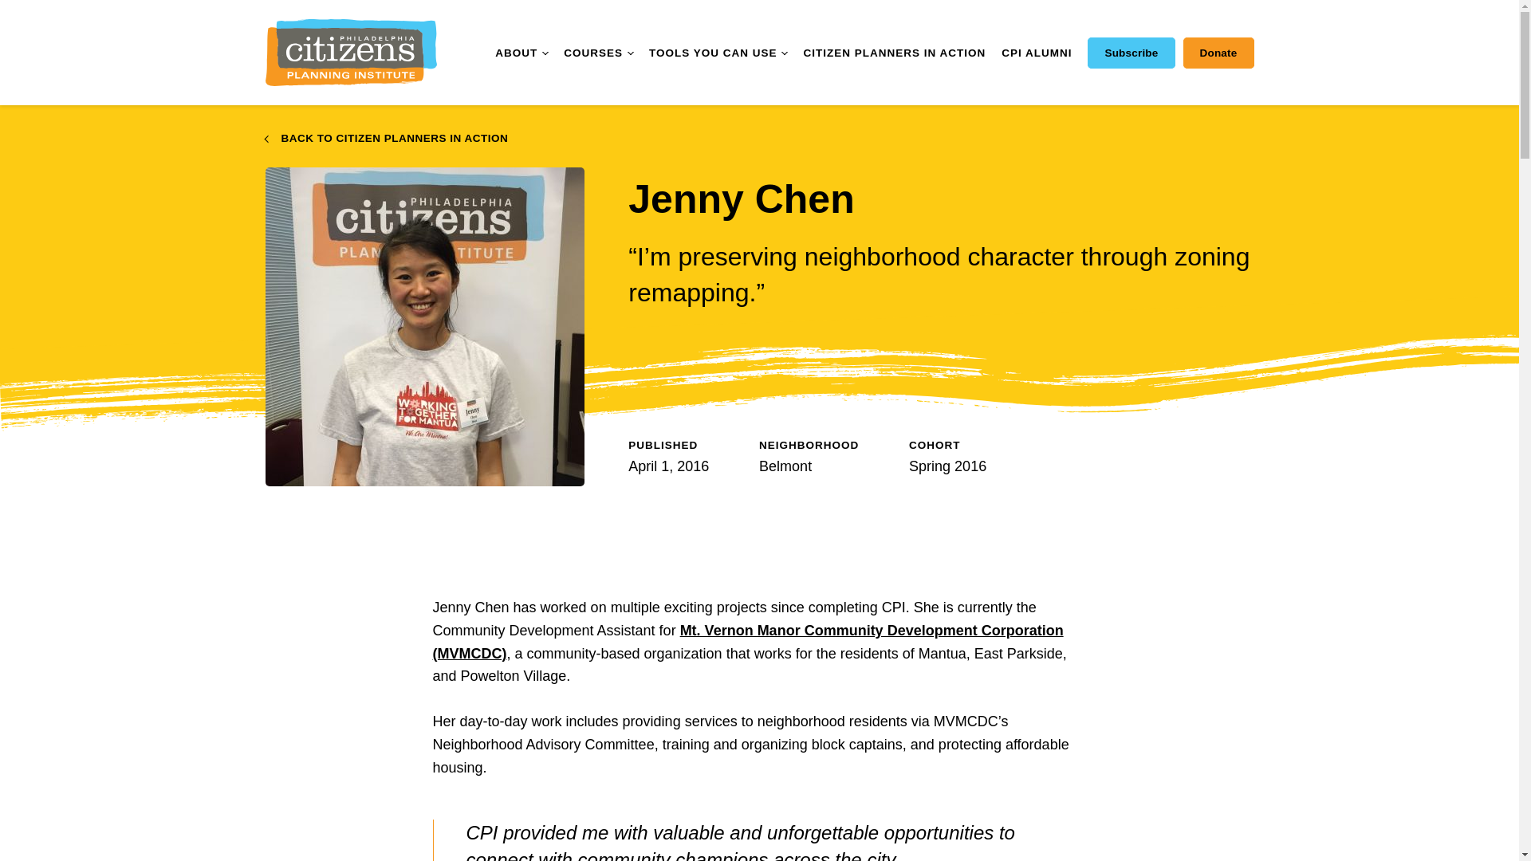  I want to click on ABOUT, so click(521, 53).